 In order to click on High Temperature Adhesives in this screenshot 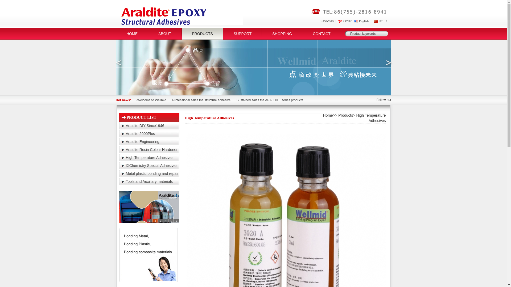, I will do `click(150, 158)`.